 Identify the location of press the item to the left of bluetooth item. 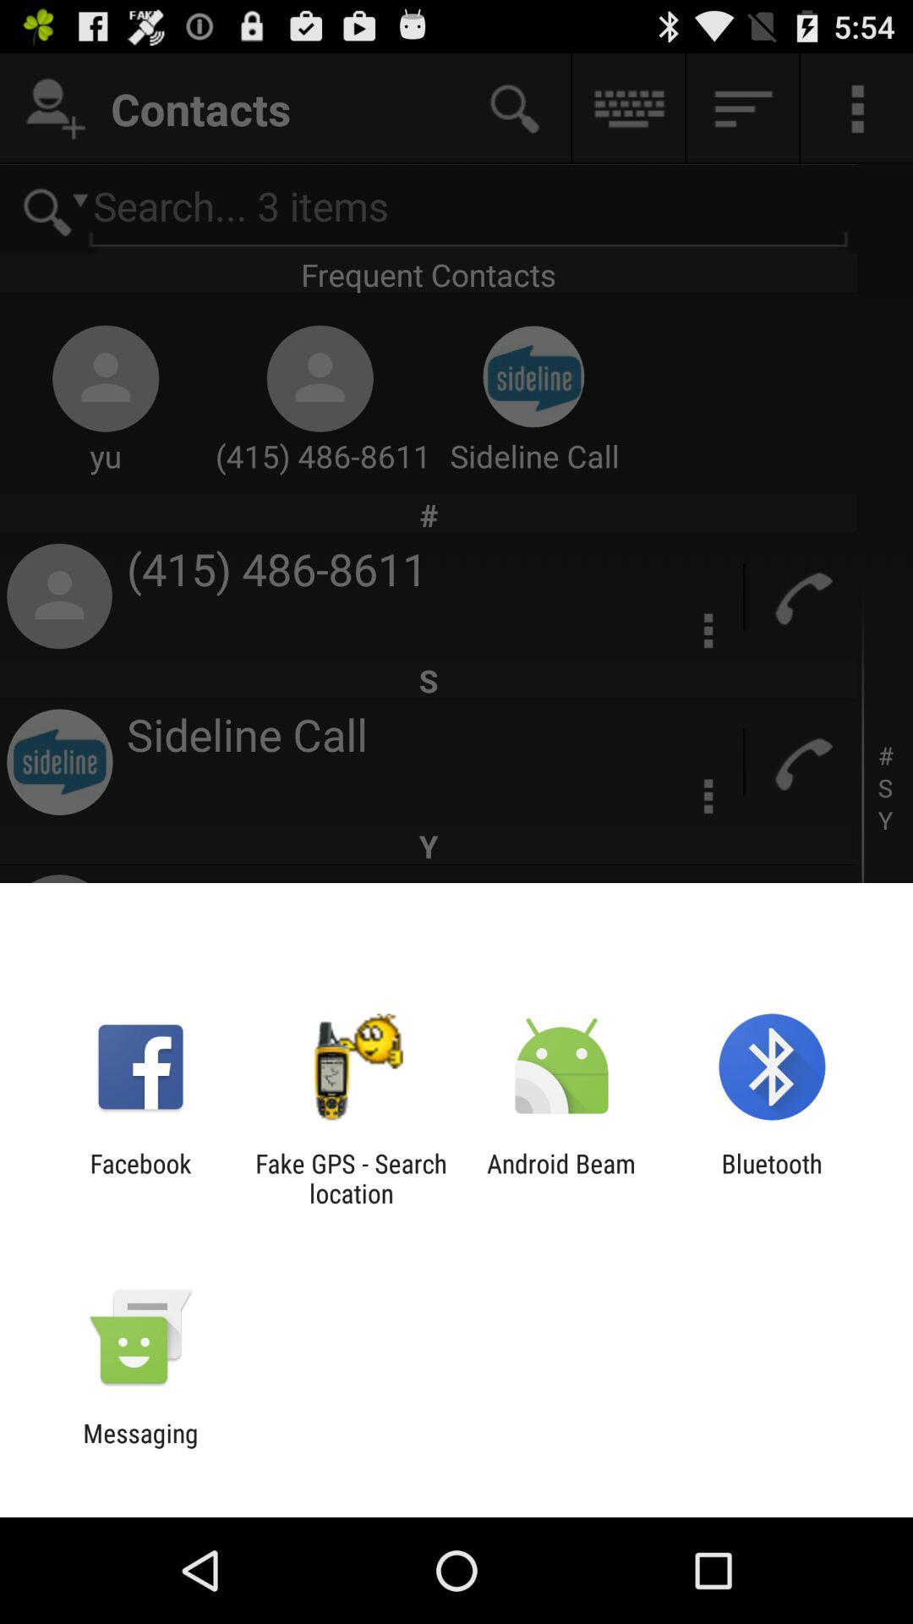
(561, 1178).